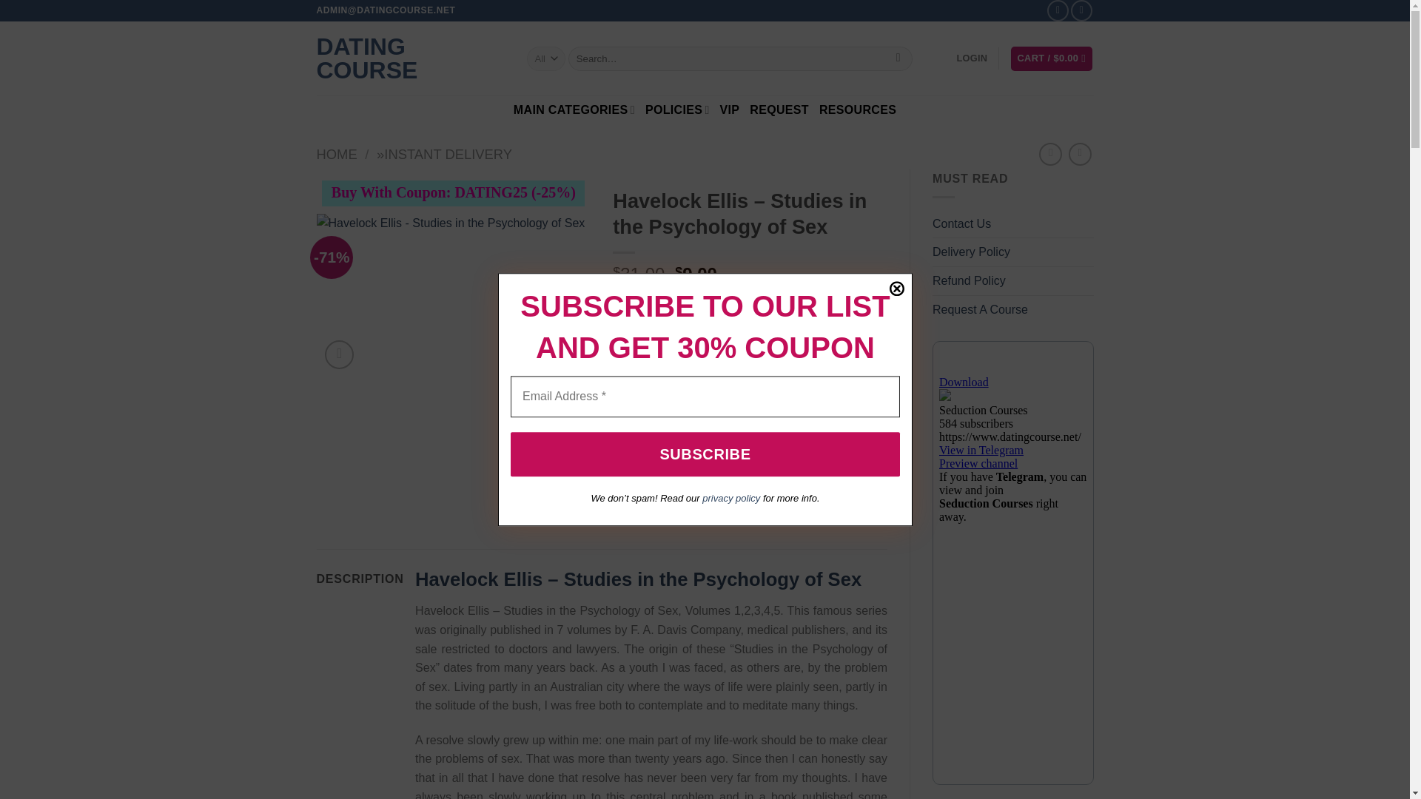 This screenshot has height=799, width=1421. What do you see at coordinates (676, 109) in the screenshot?
I see `POLICIES` at bounding box center [676, 109].